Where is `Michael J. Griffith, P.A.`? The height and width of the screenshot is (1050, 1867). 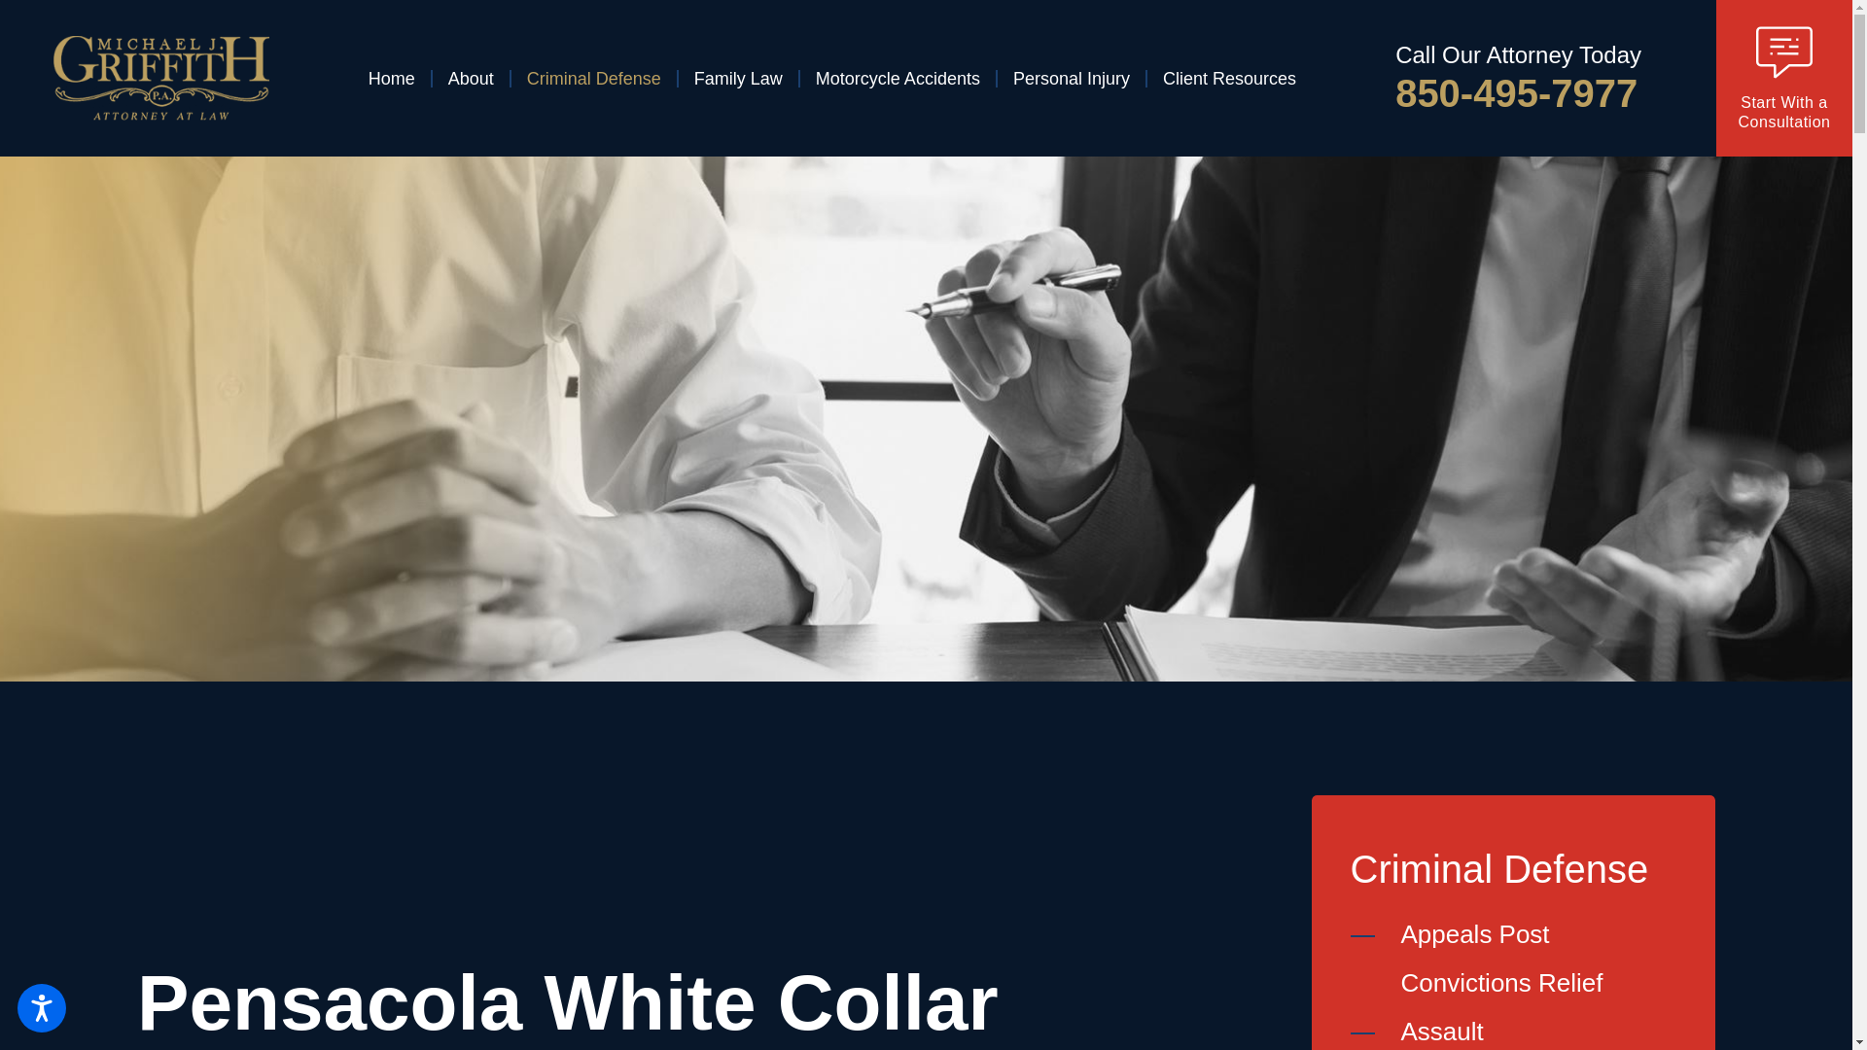 Michael J. Griffith, P.A. is located at coordinates (161, 78).